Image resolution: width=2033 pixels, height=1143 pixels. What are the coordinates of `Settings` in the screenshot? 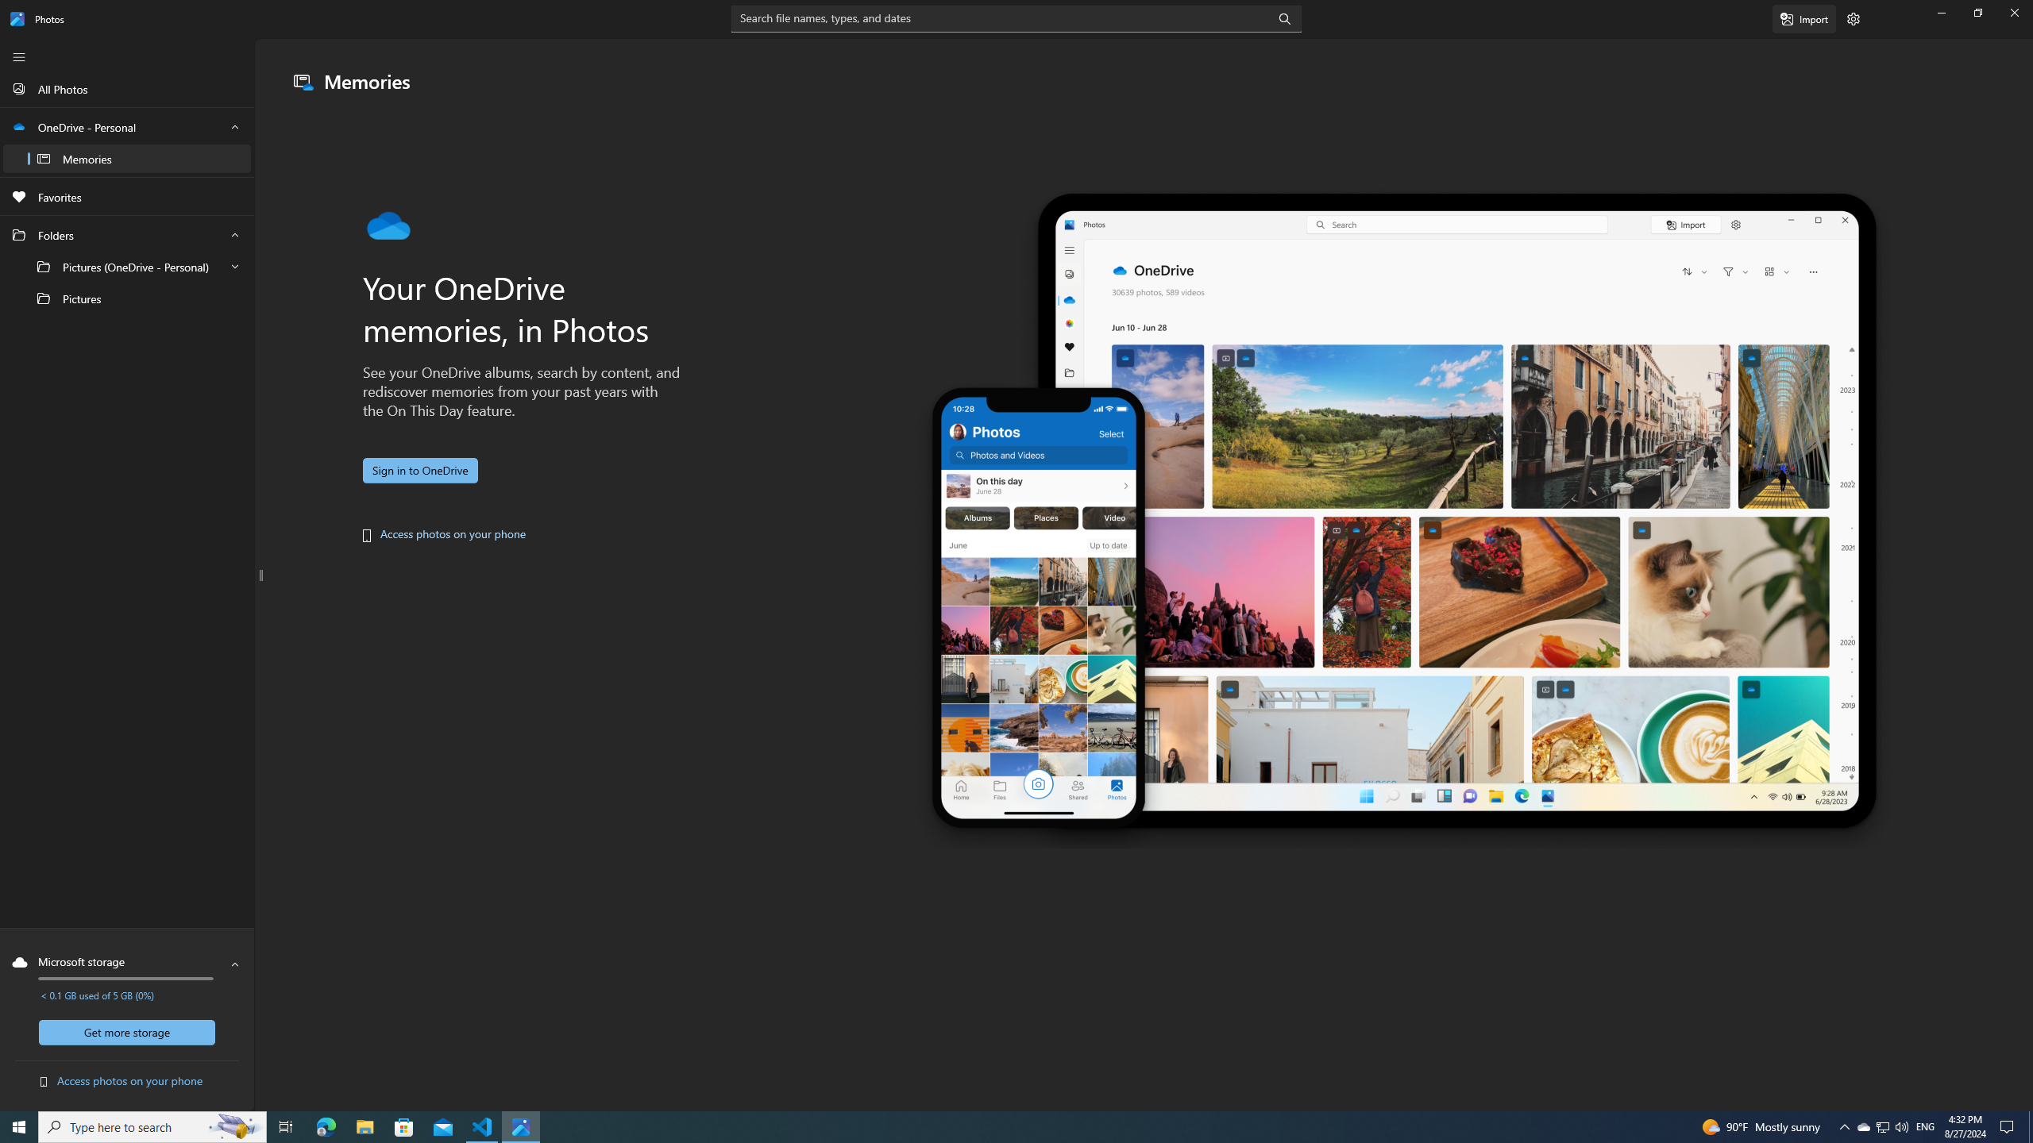 It's located at (1854, 19).